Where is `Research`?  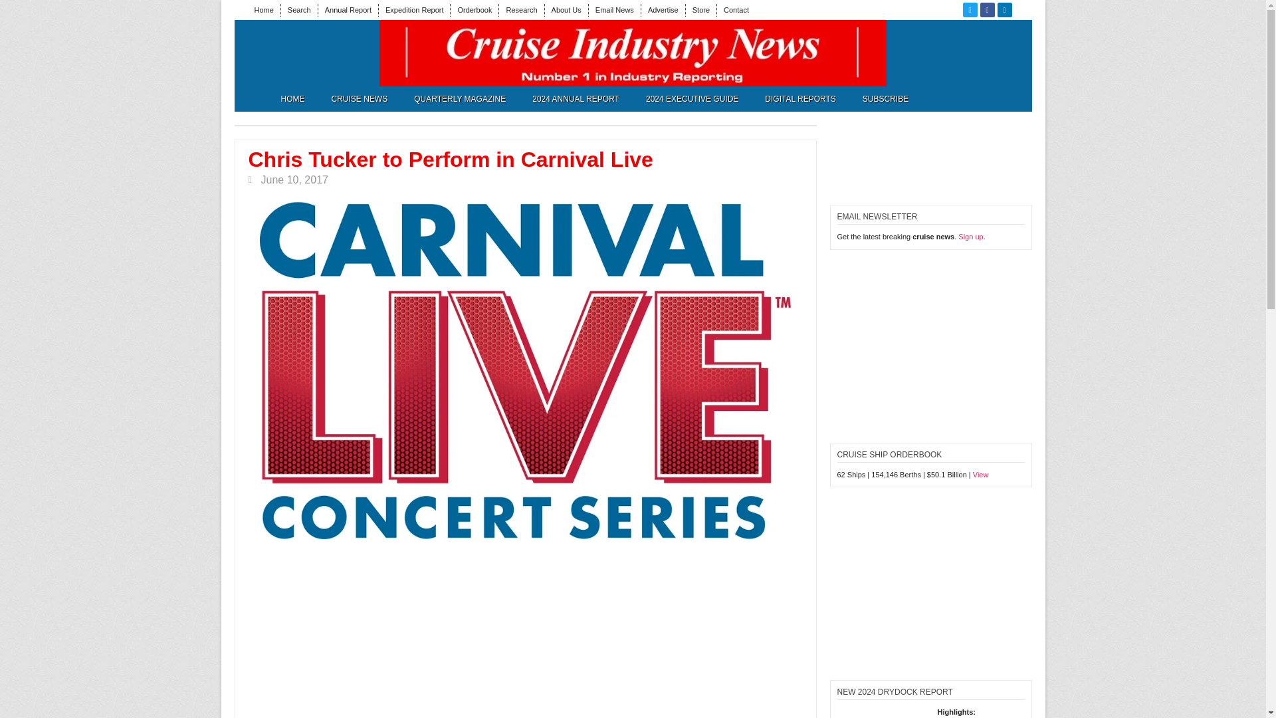
Research is located at coordinates (521, 9).